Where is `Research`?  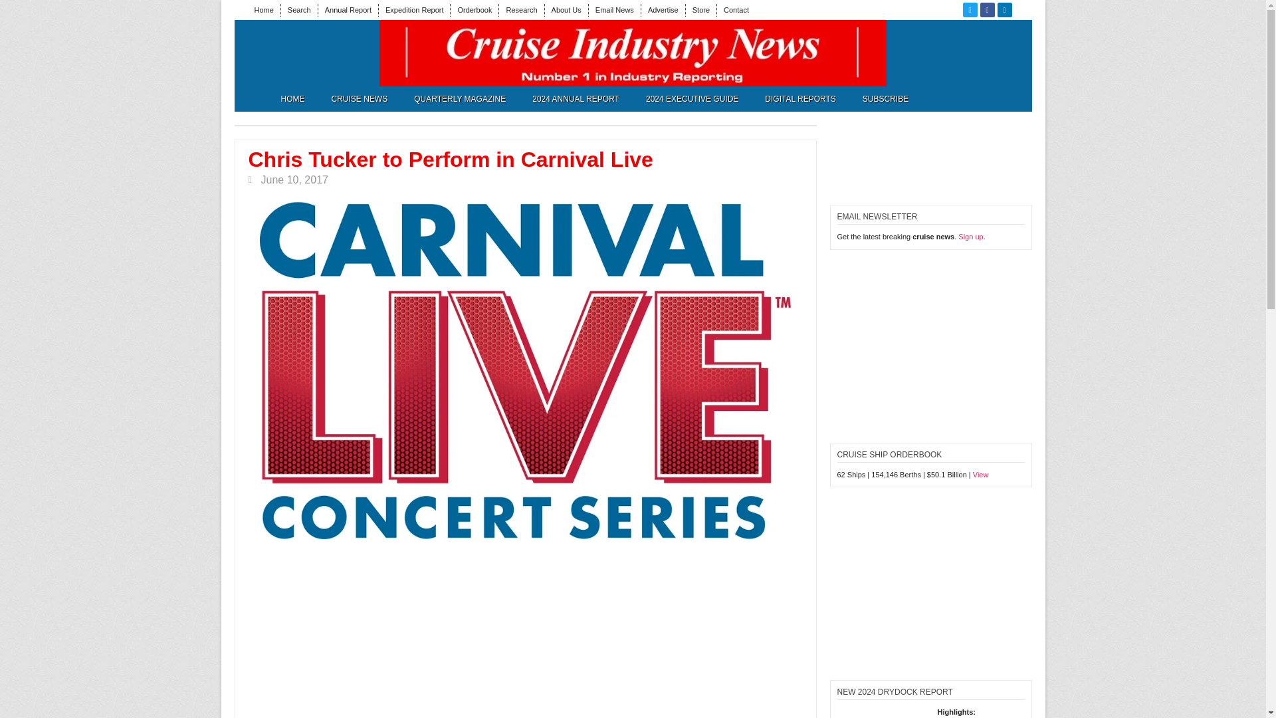
Research is located at coordinates (521, 9).